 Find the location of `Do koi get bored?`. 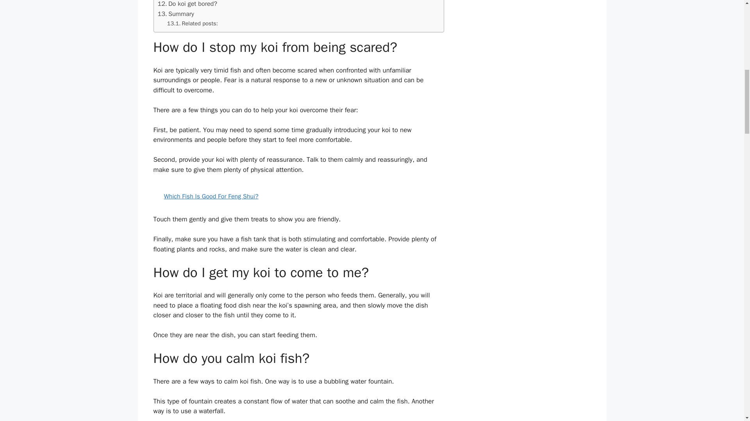

Do koi get bored? is located at coordinates (187, 4).